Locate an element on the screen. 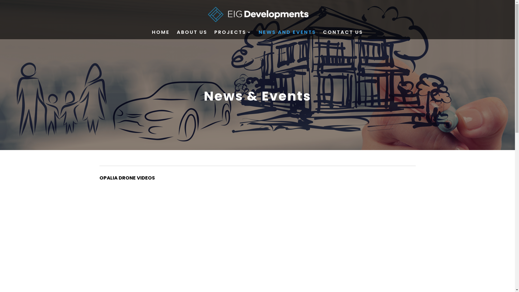  Opalia Construction Update November 2021 is located at coordinates (132, 209).